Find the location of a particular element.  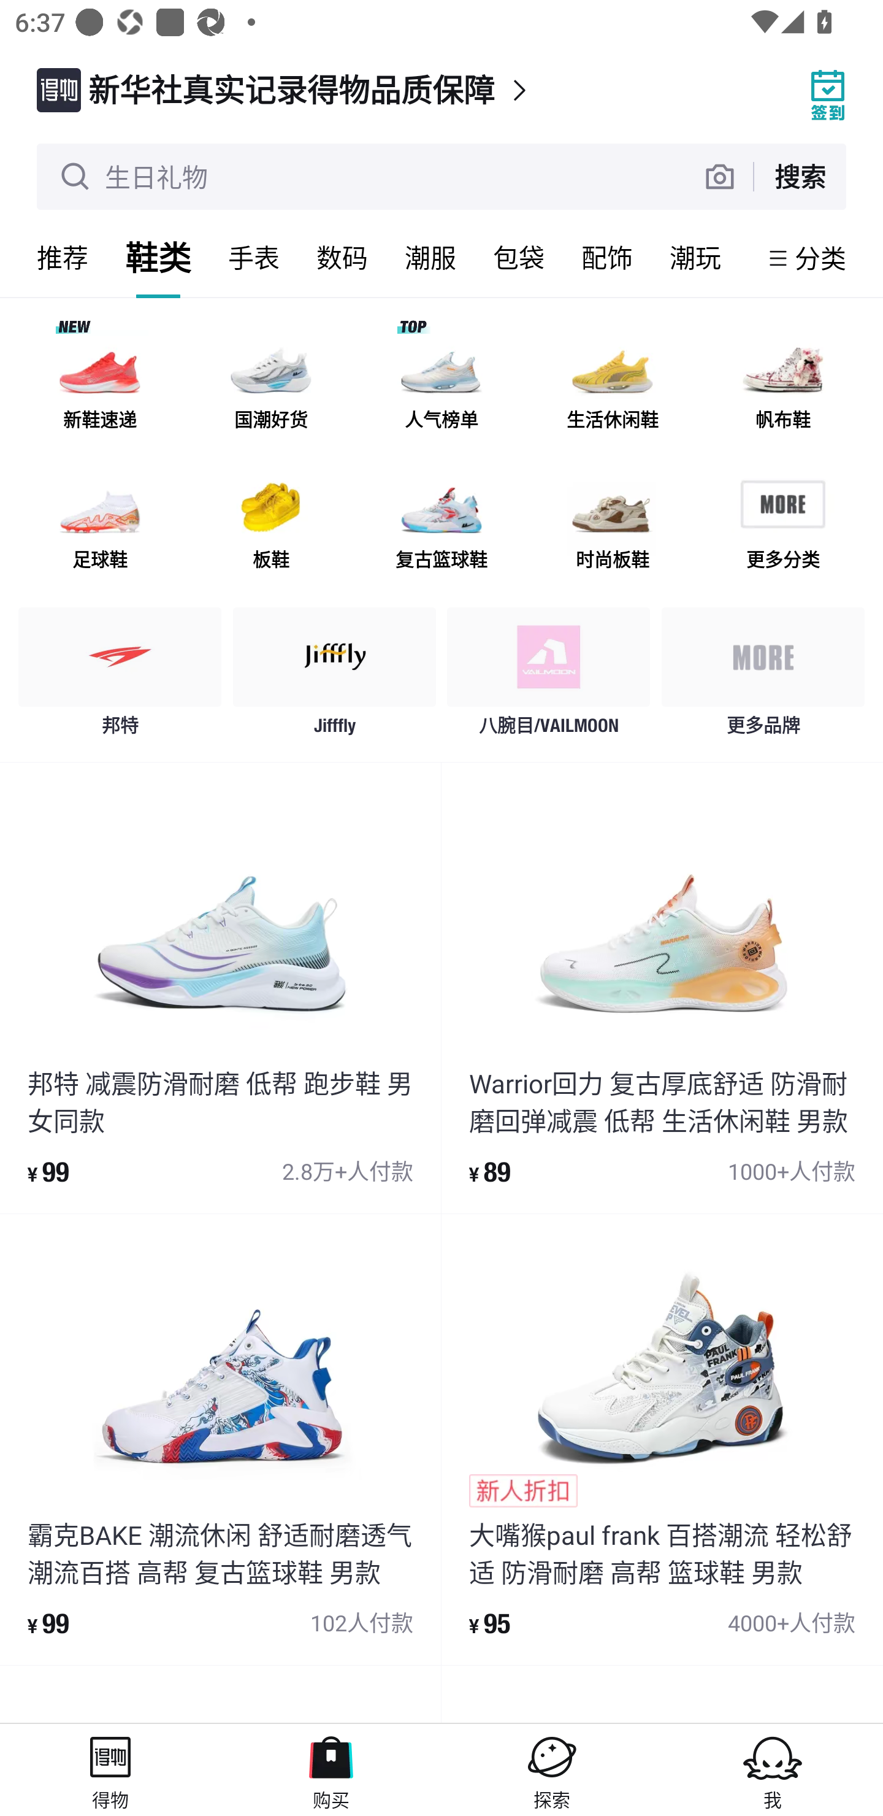

购买 is located at coordinates (331, 1769).